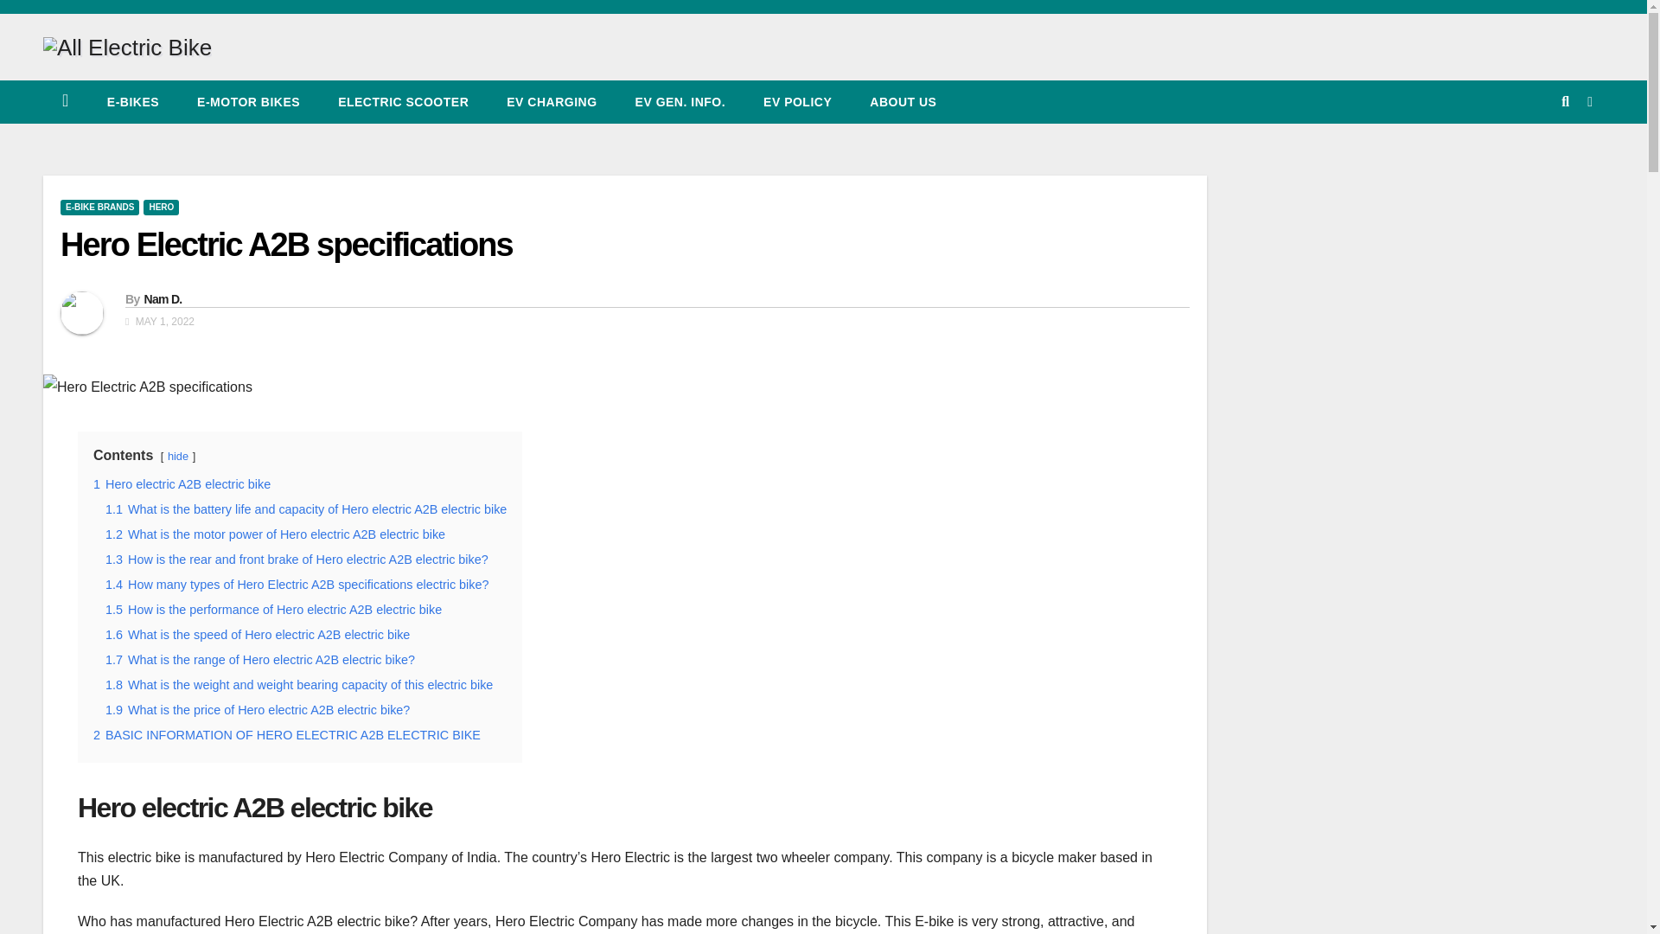 Image resolution: width=1660 pixels, height=934 pixels. What do you see at coordinates (247, 101) in the screenshot?
I see `E-MOTOR BIKES` at bounding box center [247, 101].